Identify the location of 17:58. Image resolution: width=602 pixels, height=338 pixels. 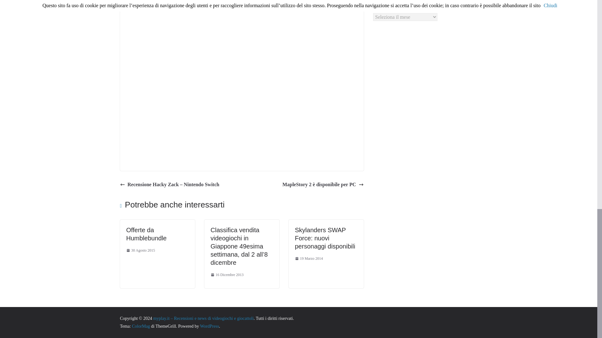
(309, 259).